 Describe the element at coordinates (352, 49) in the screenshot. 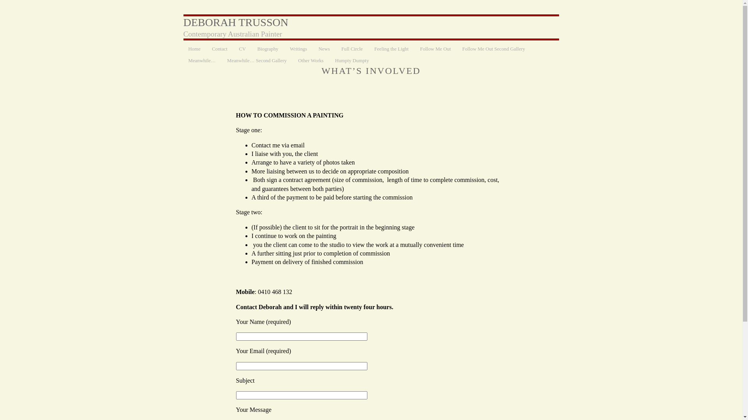

I see `Full Circle` at that location.